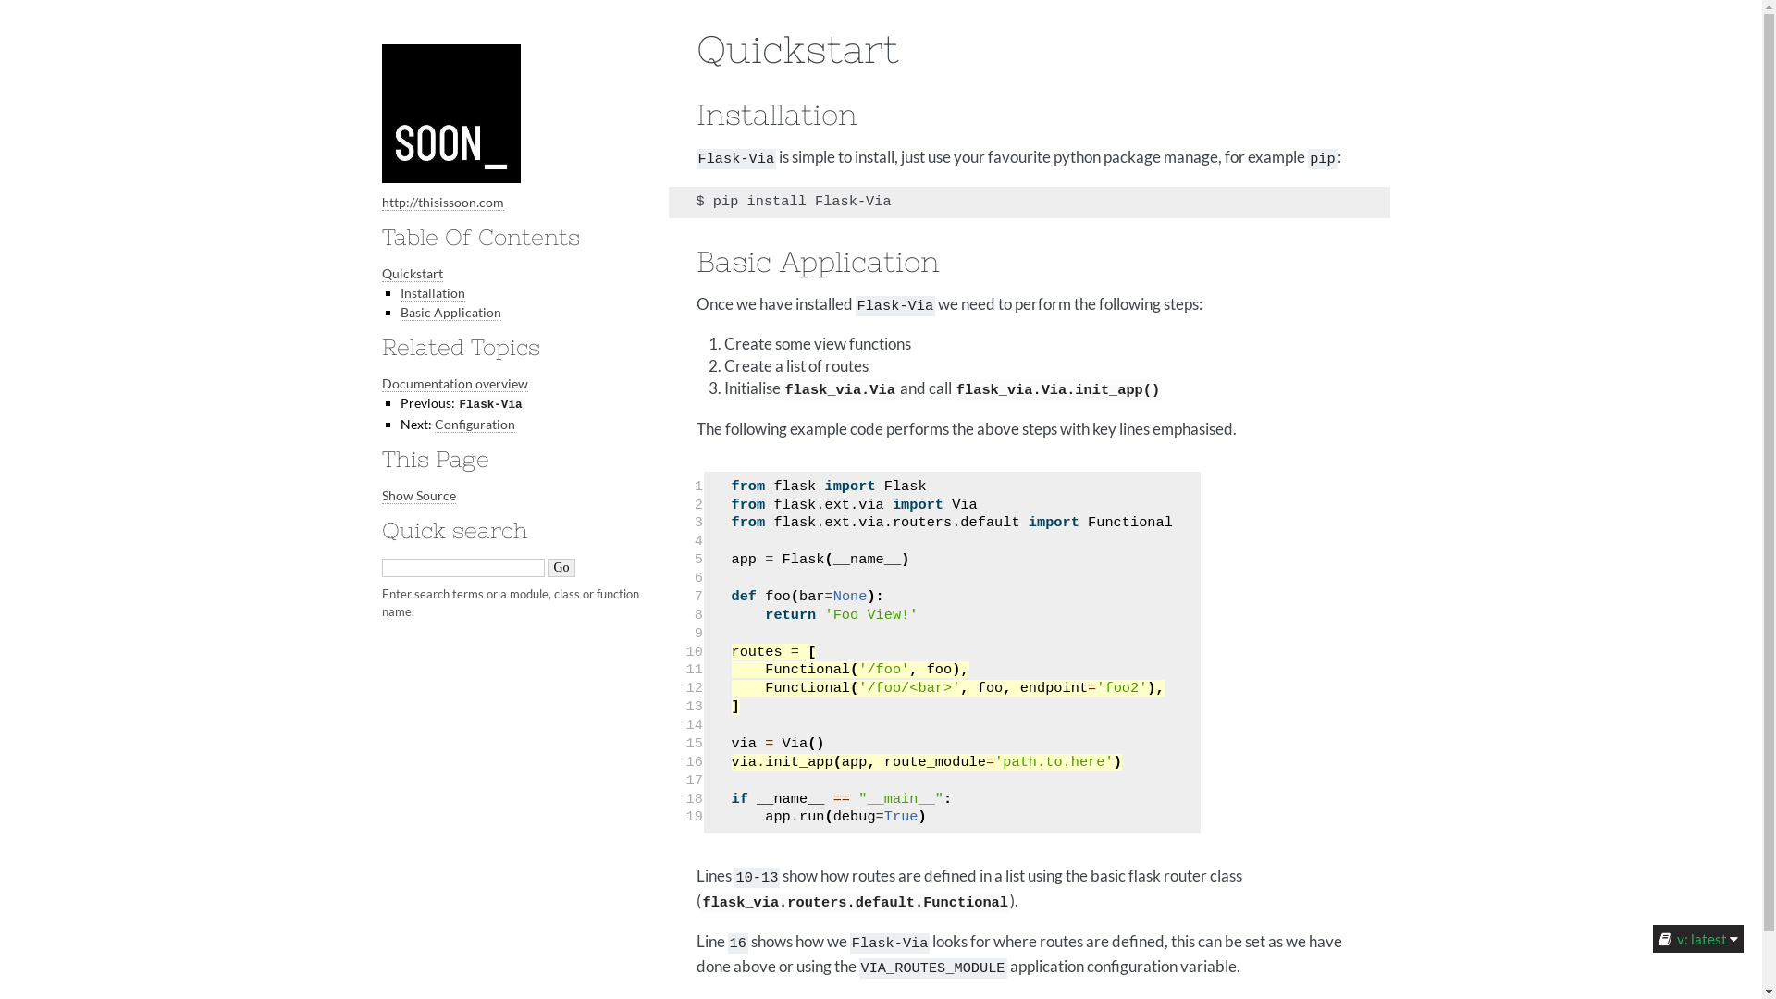 This screenshot has width=1776, height=999. Describe the element at coordinates (475, 425) in the screenshot. I see `Configuration` at that location.